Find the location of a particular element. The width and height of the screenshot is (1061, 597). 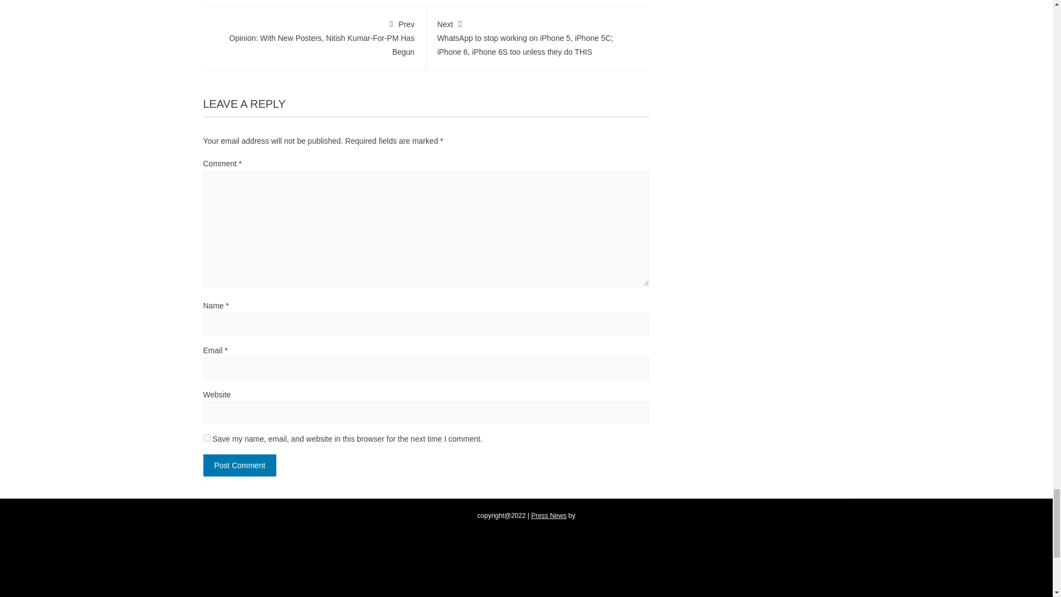

Post Comment is located at coordinates (240, 465).